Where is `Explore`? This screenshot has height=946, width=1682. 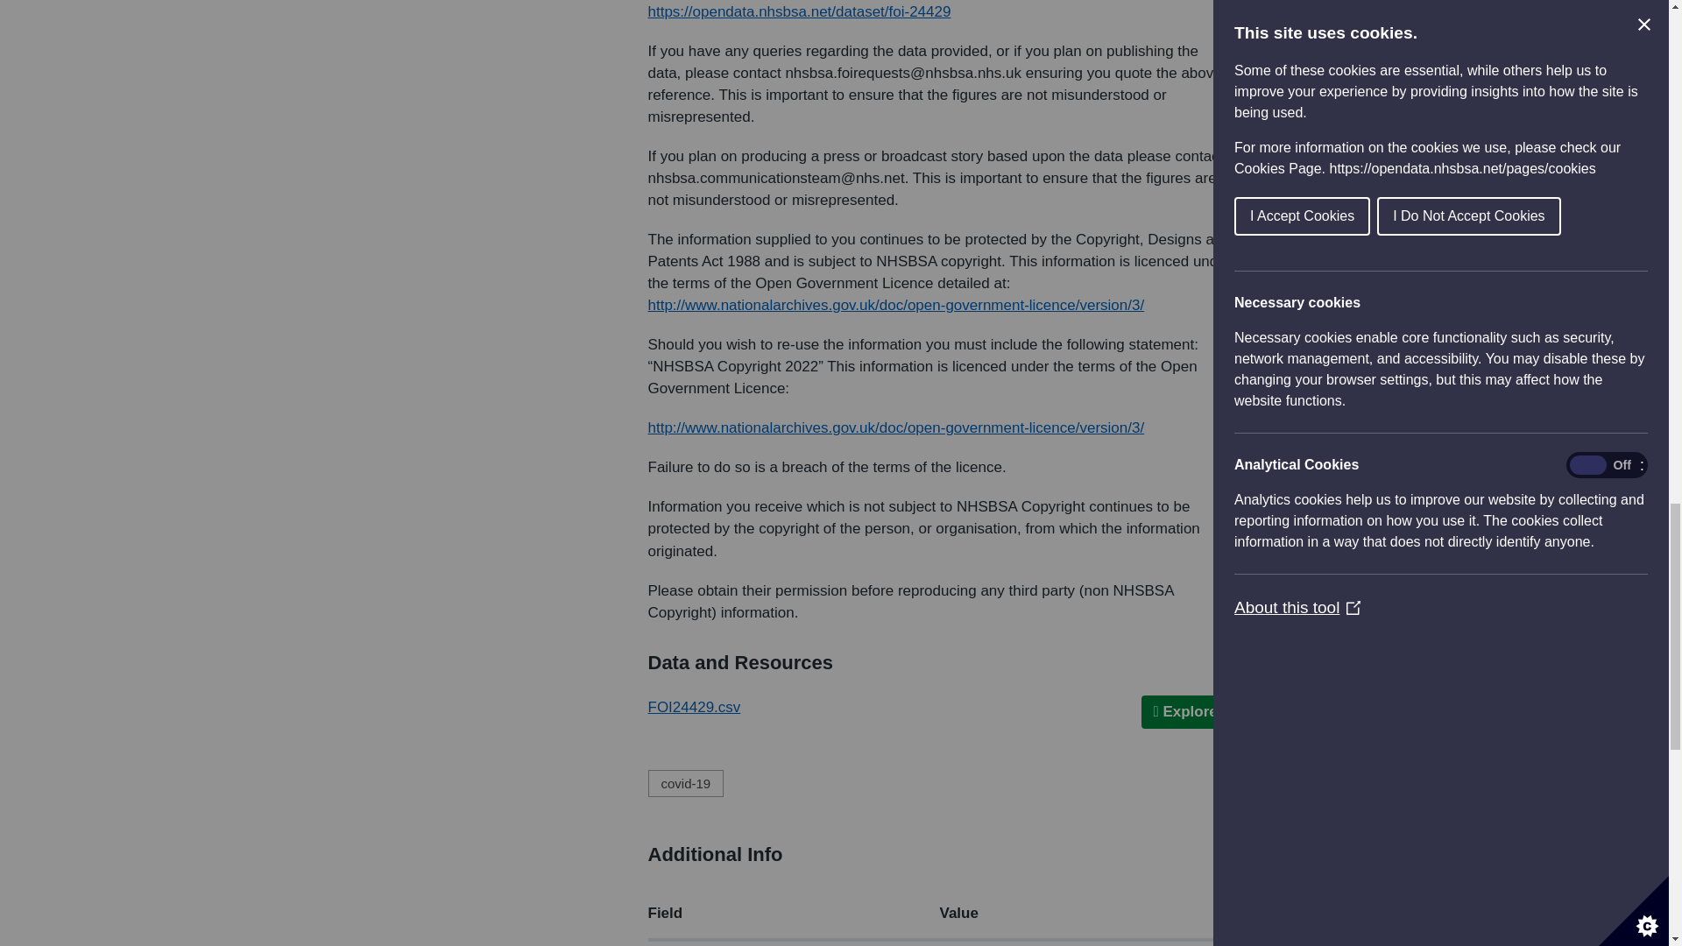
Explore is located at coordinates (1191, 711).